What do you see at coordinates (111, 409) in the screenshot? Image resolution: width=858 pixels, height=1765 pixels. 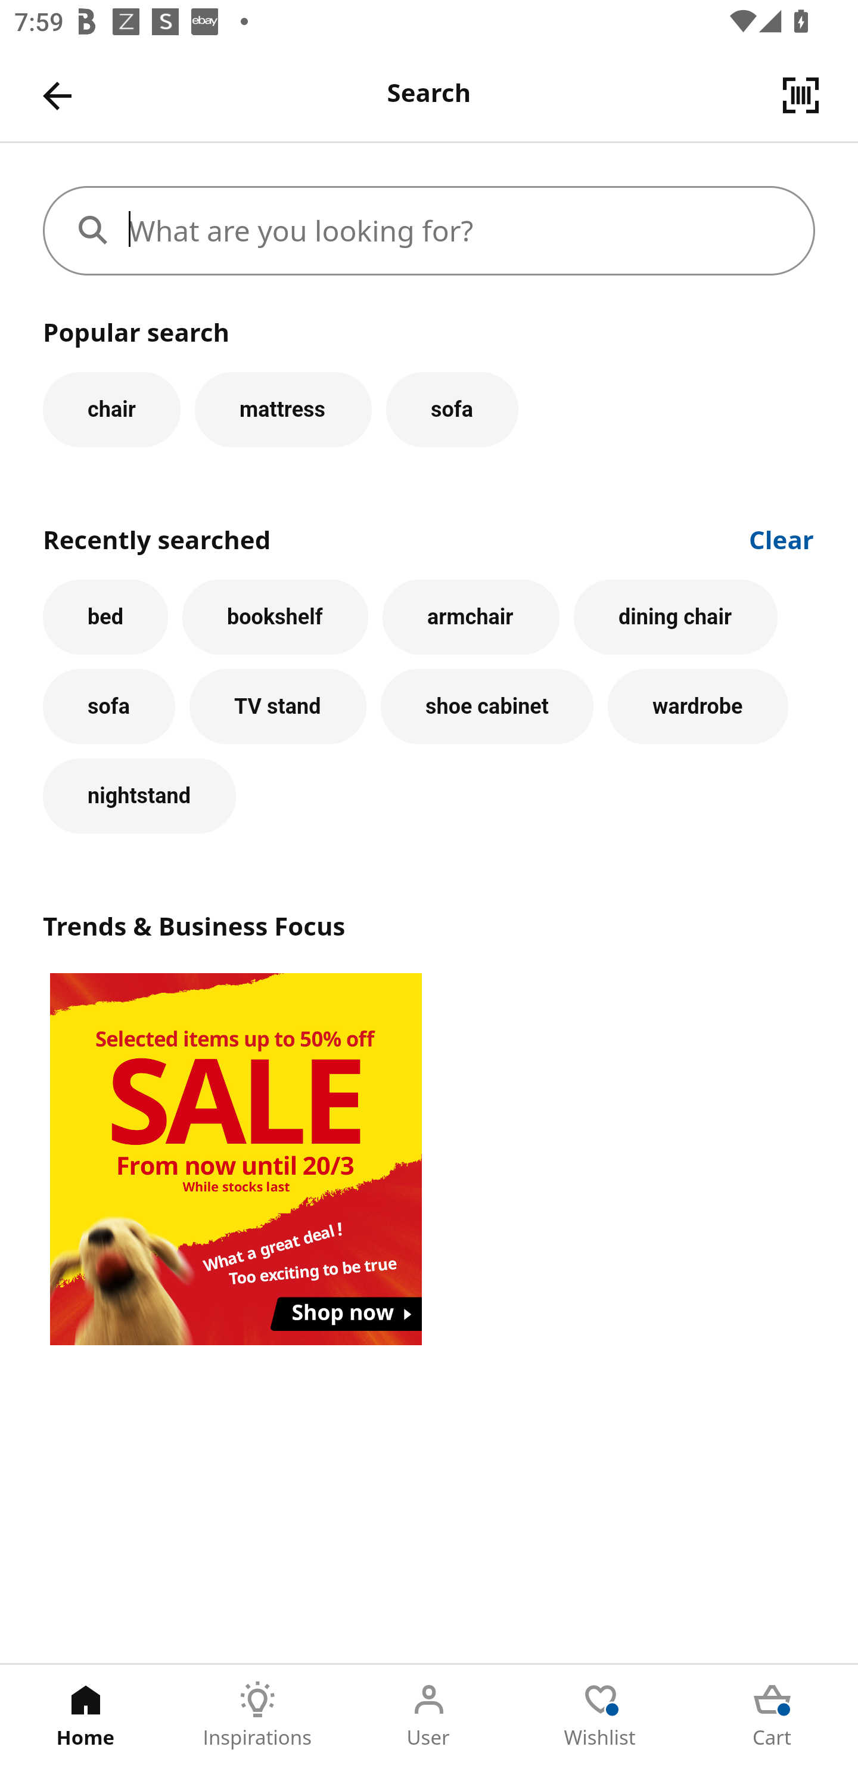 I see `chair` at bounding box center [111, 409].